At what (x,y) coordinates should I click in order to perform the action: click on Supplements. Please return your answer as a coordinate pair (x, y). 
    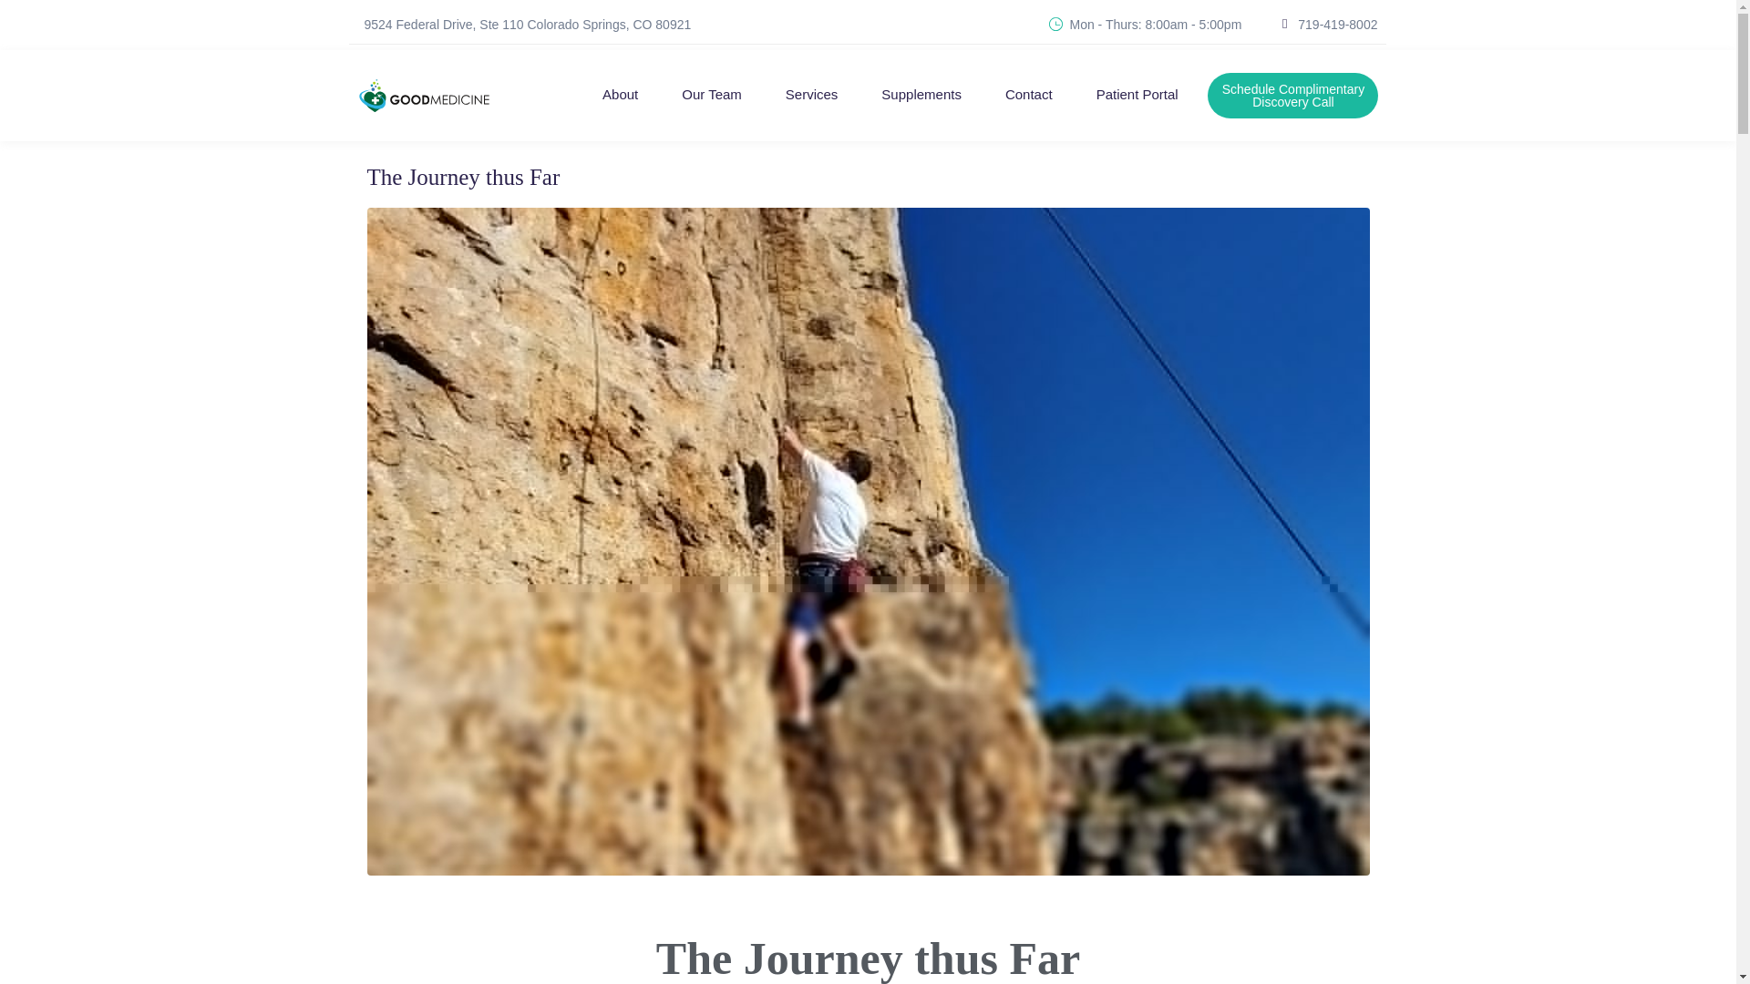
    Looking at the image, I should click on (921, 96).